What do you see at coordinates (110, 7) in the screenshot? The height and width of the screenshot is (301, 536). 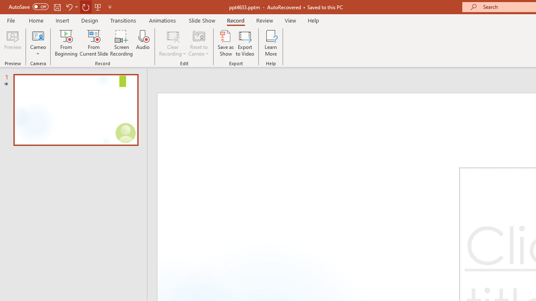 I see `Customize Quick Access Toolbar` at bounding box center [110, 7].